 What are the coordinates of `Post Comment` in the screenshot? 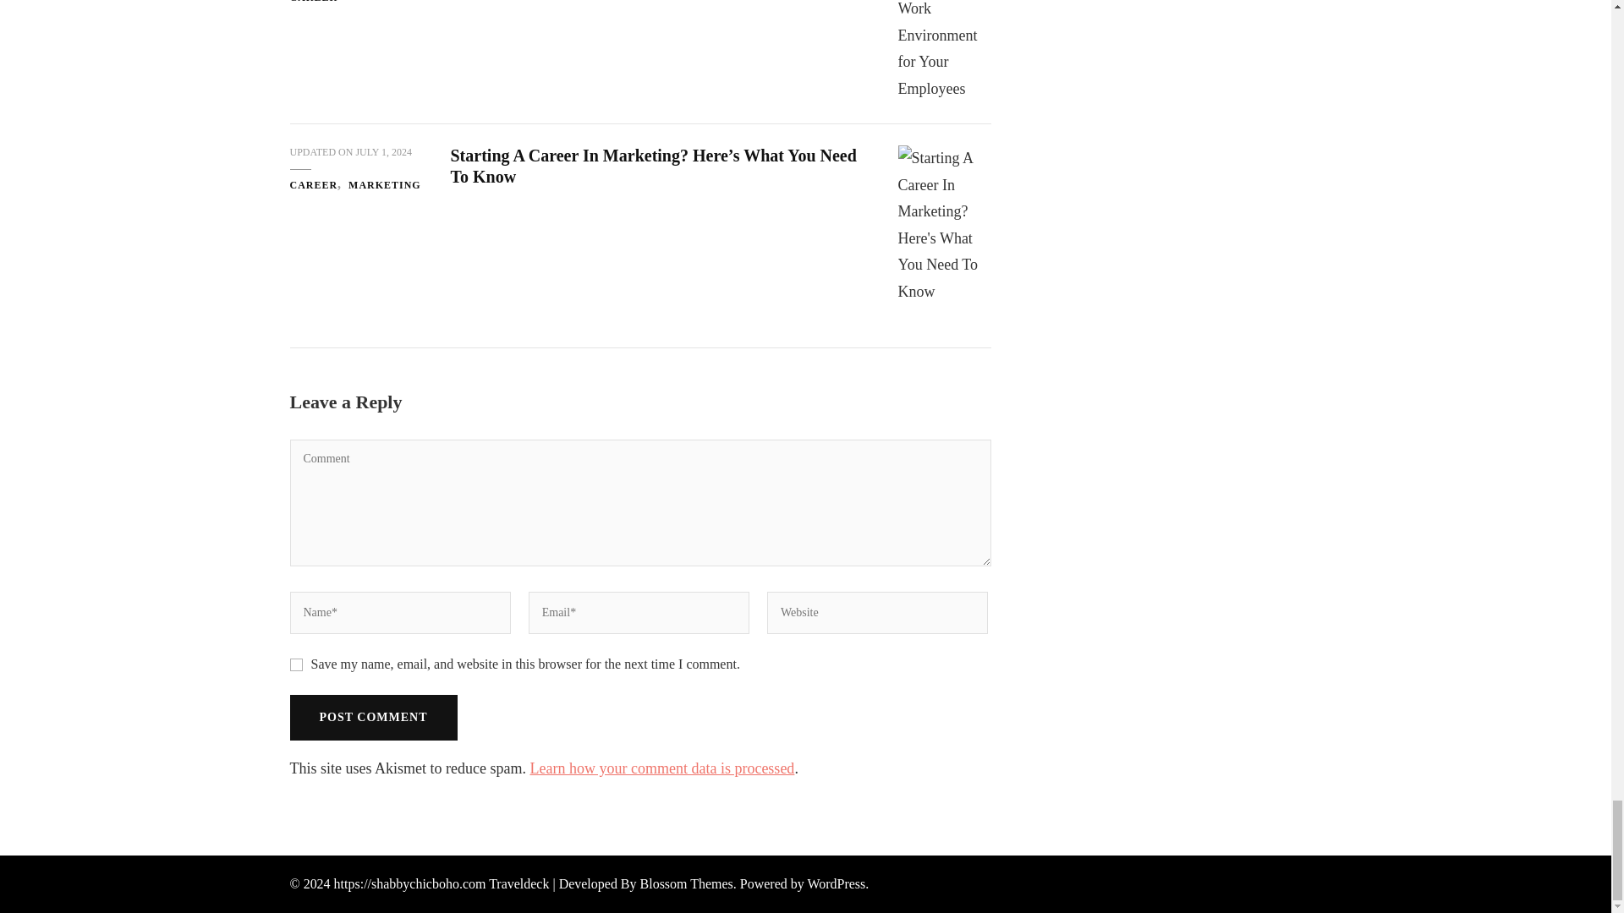 It's located at (372, 717).